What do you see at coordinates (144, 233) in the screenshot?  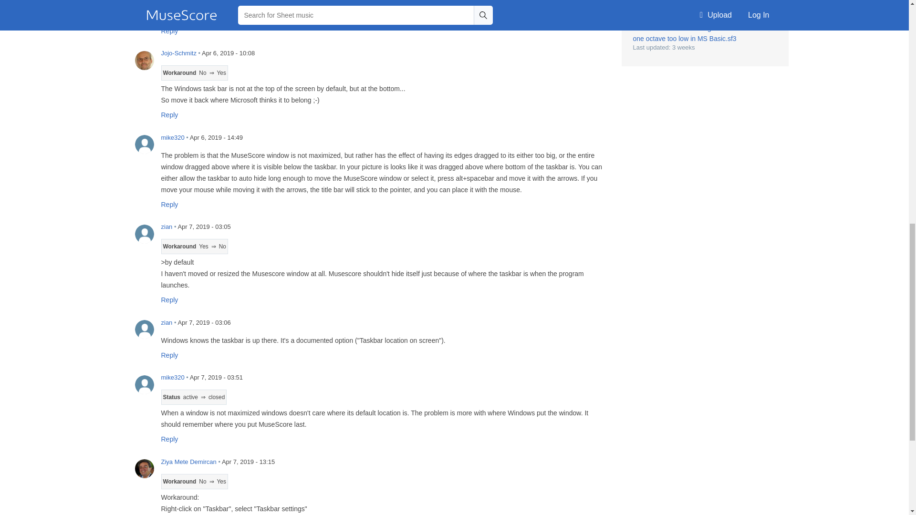 I see `zian` at bounding box center [144, 233].